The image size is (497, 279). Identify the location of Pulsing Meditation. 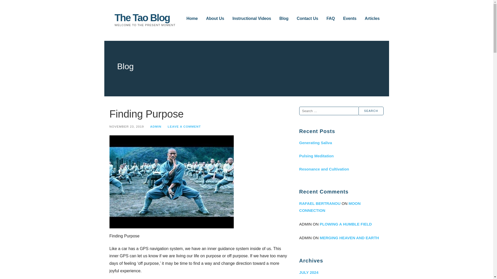
(341, 156).